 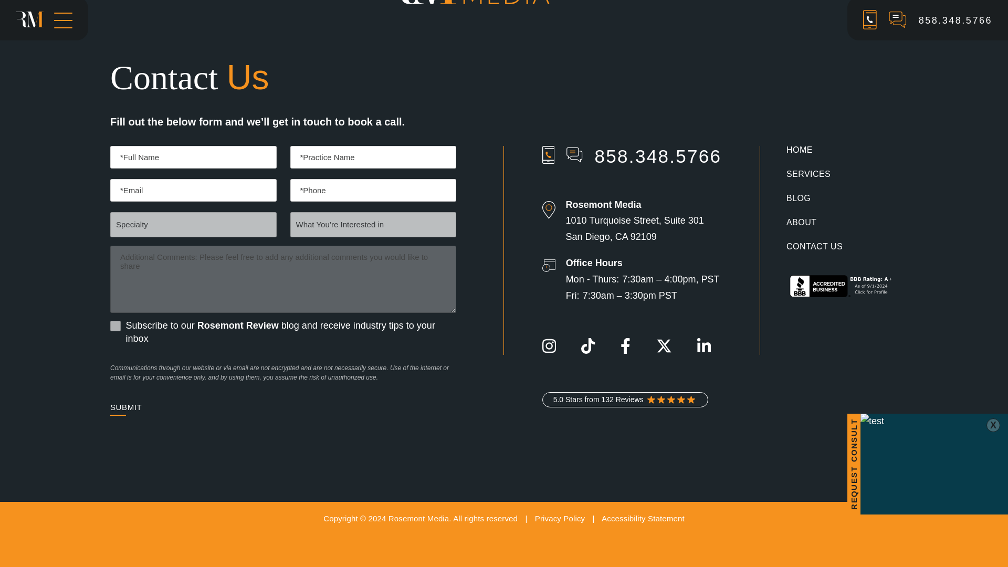 What do you see at coordinates (504, 2) in the screenshot?
I see `Rosemont Media` at bounding box center [504, 2].